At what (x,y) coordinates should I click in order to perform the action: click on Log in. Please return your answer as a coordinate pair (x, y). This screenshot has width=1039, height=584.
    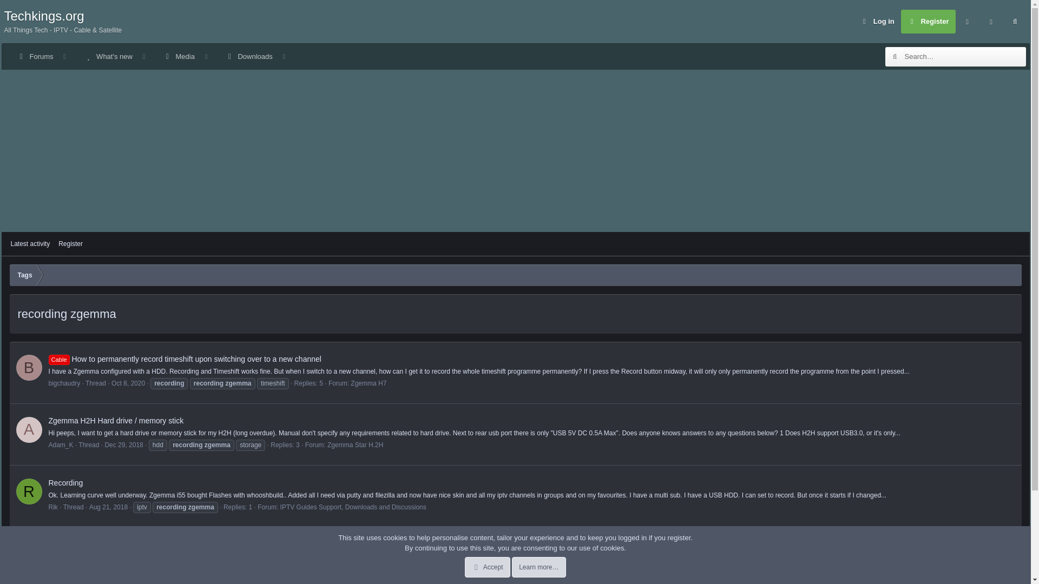
    Looking at the image, I should click on (34, 56).